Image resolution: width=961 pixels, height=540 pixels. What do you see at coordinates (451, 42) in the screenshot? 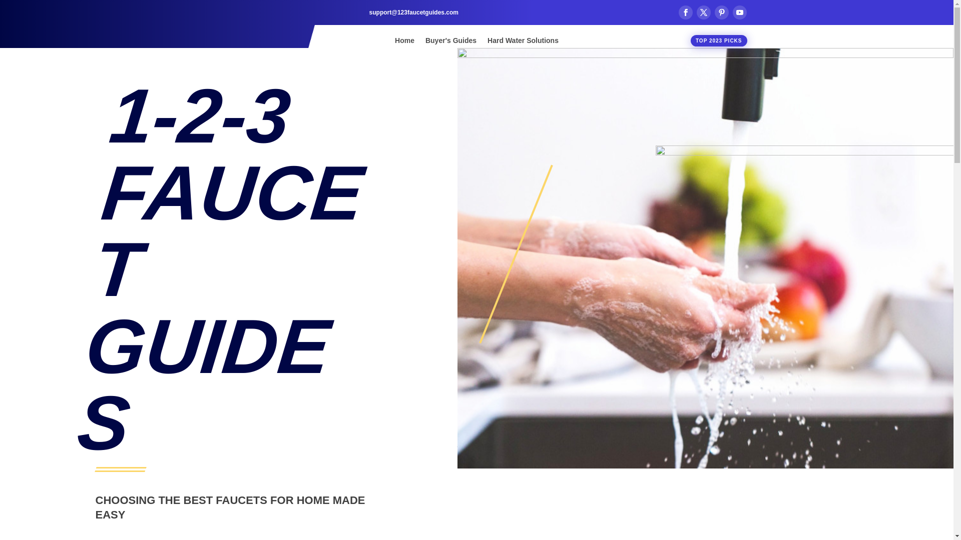
I see `Buyer's Guides` at bounding box center [451, 42].